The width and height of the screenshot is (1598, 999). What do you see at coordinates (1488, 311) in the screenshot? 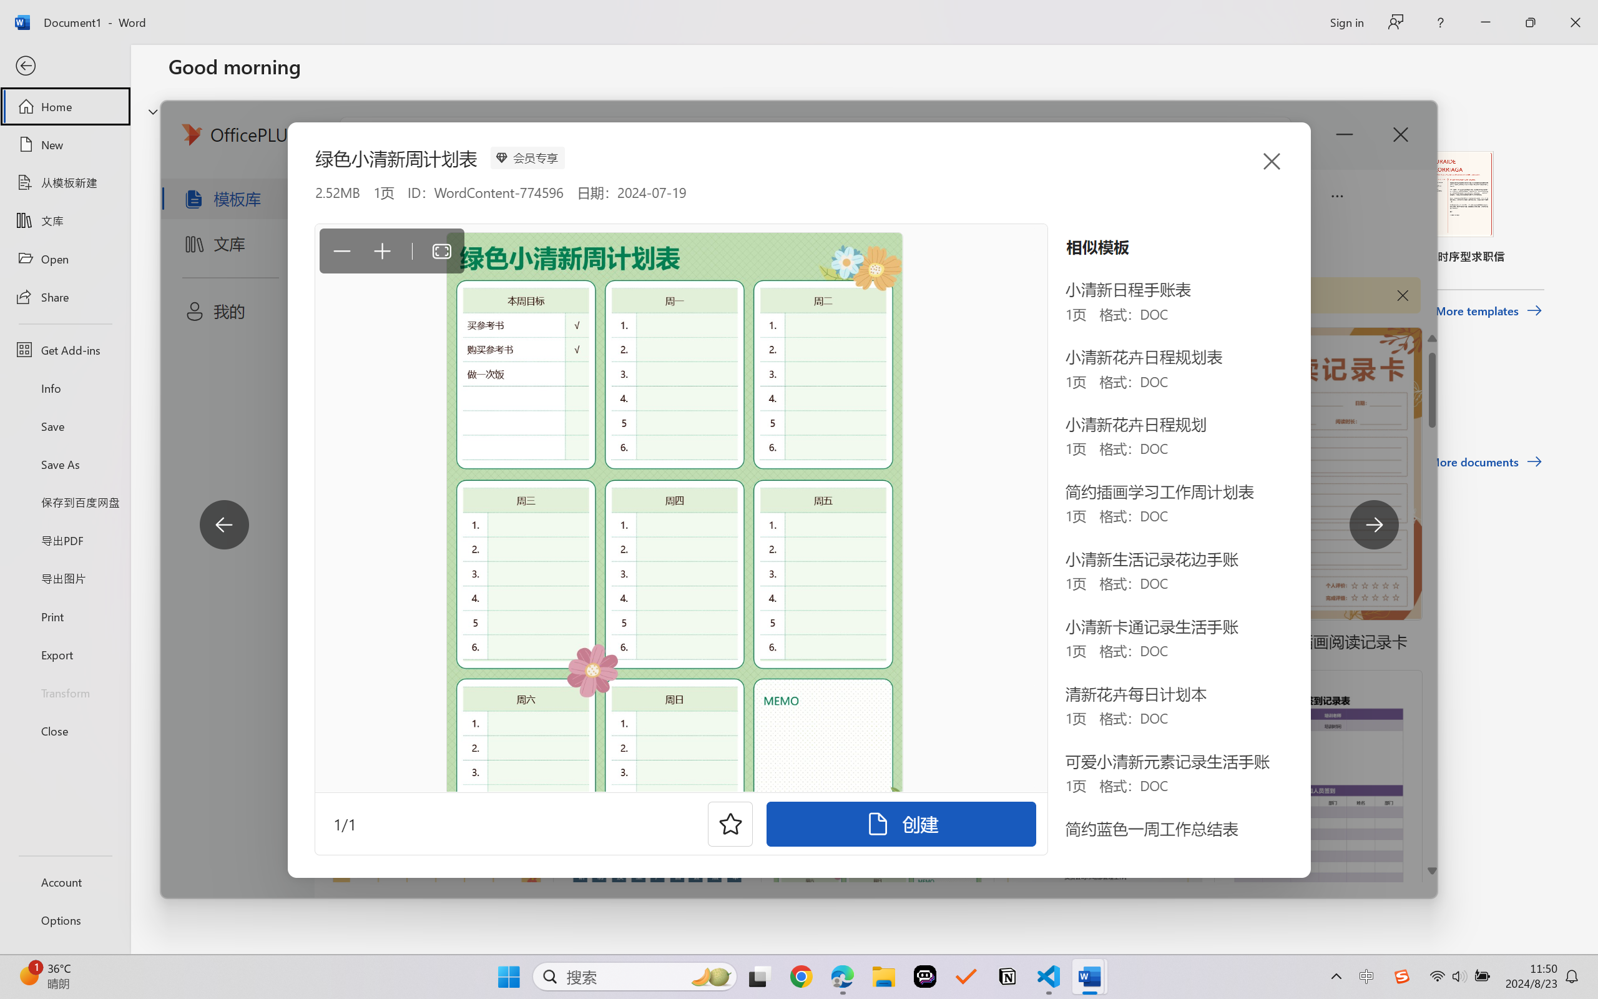
I see `More templates` at bounding box center [1488, 311].